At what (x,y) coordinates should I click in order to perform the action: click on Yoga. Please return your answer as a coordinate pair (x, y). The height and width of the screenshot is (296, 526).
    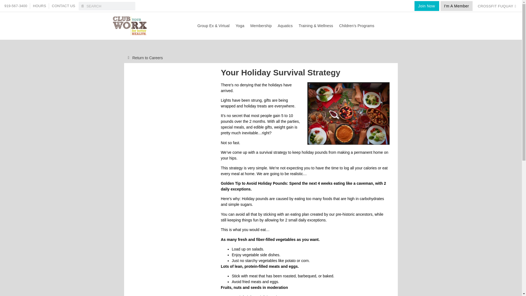
    Looking at the image, I should click on (240, 26).